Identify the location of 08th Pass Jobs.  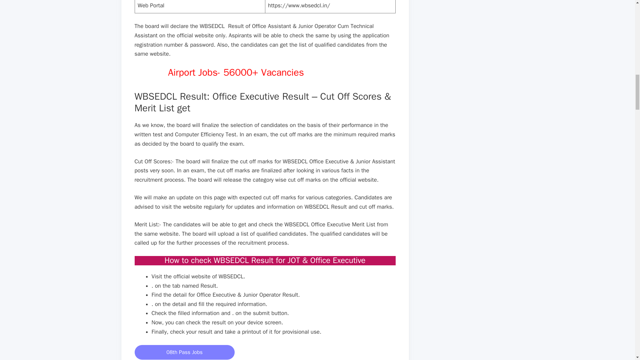
(185, 352).